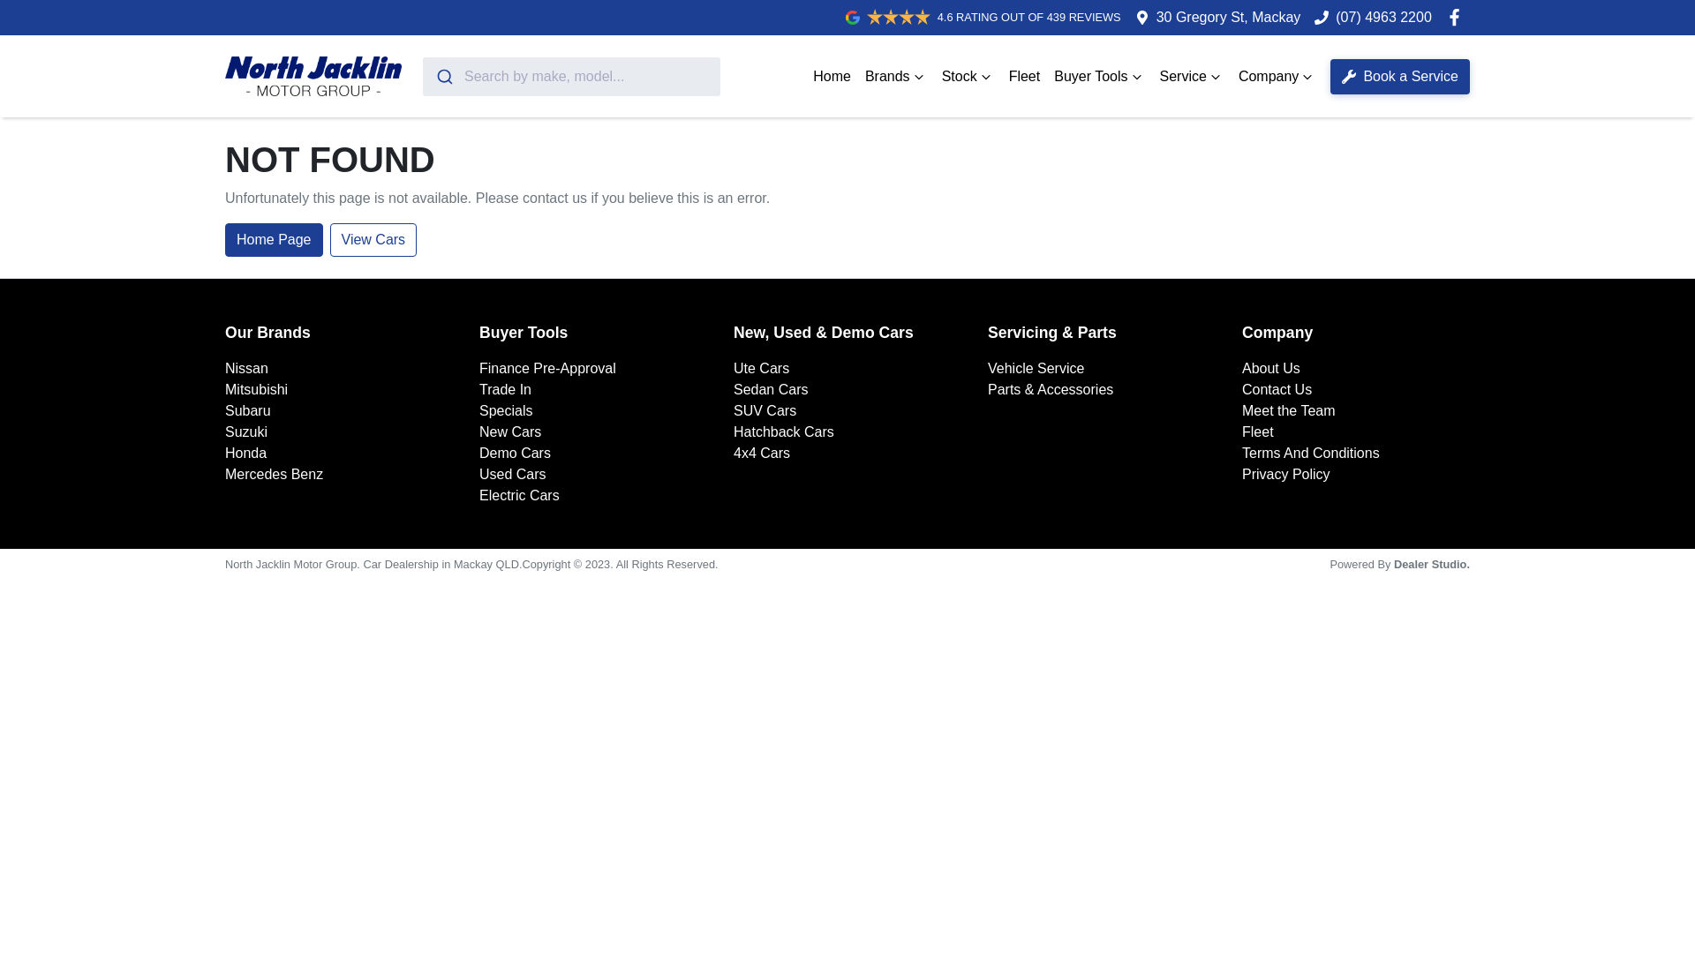 The width and height of the screenshot is (1695, 953). What do you see at coordinates (246, 432) in the screenshot?
I see `Suzuki` at bounding box center [246, 432].